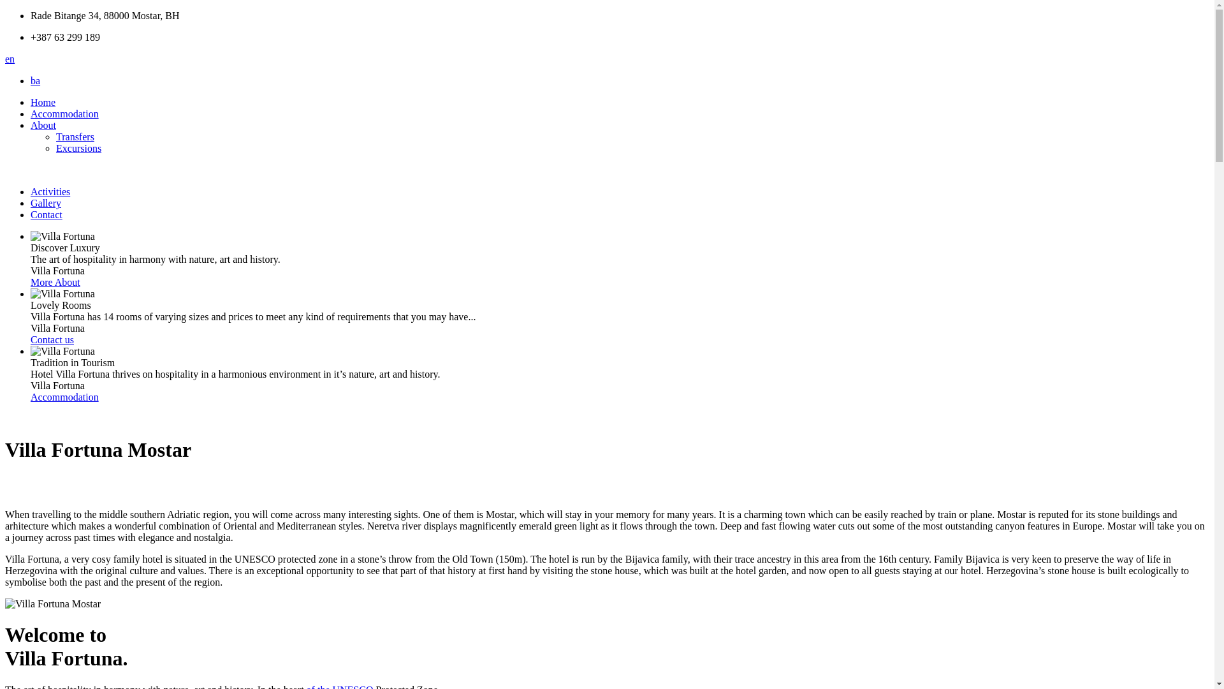  What do you see at coordinates (75, 137) in the screenshot?
I see `Transfers` at bounding box center [75, 137].